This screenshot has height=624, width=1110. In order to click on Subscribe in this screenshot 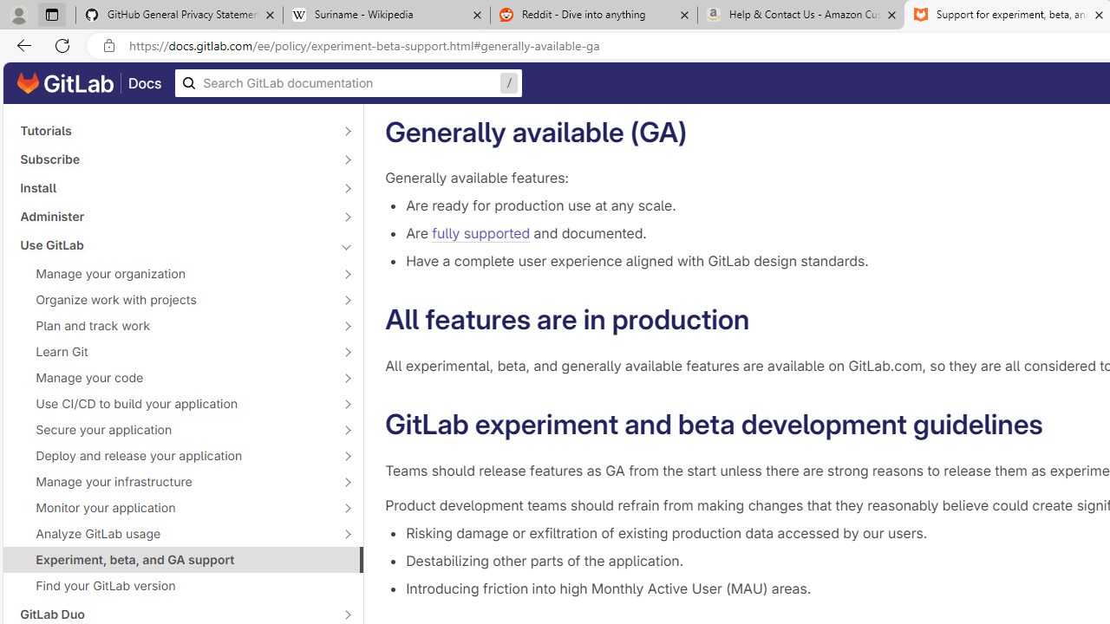, I will do `click(173, 159)`.